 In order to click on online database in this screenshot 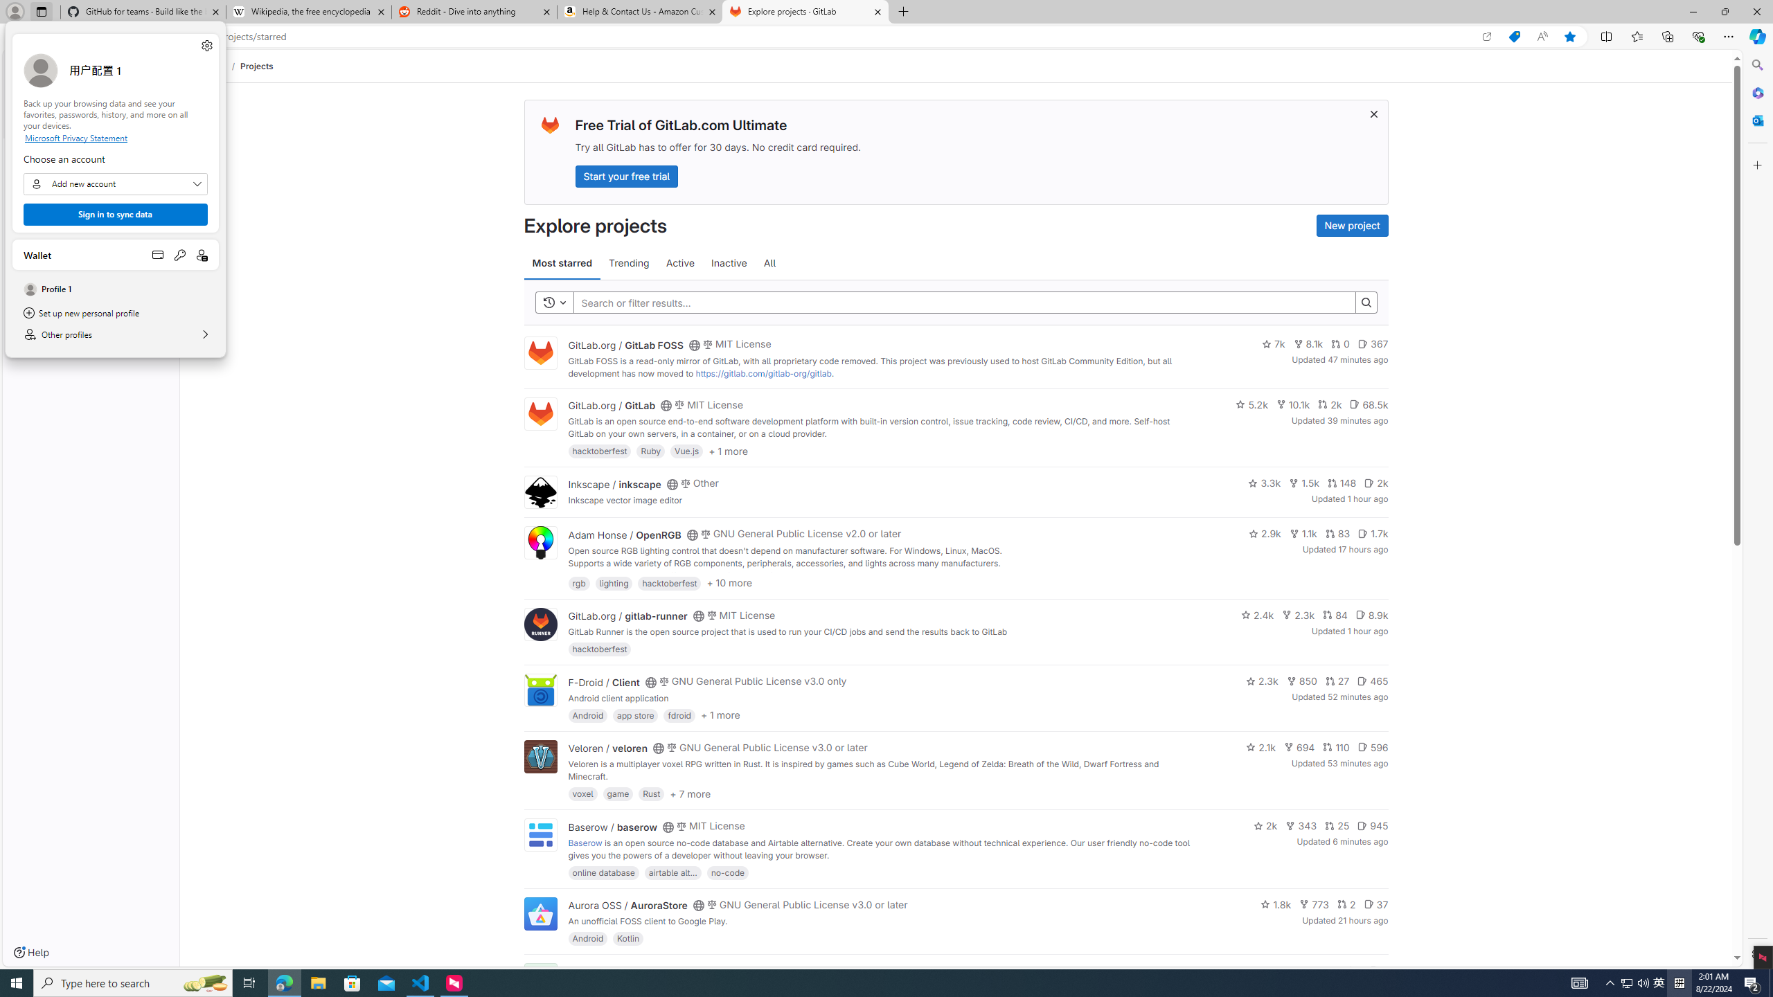, I will do `click(603, 872)`.